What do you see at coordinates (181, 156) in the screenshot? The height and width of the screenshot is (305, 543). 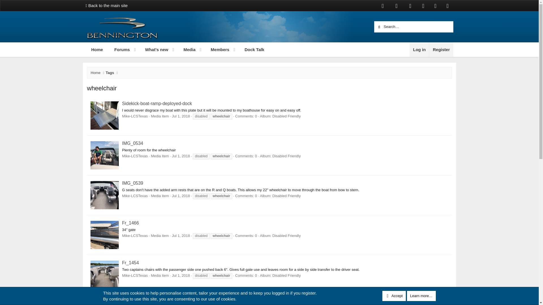 I see `Jul 1, 2018 at 12:17 AM` at bounding box center [181, 156].